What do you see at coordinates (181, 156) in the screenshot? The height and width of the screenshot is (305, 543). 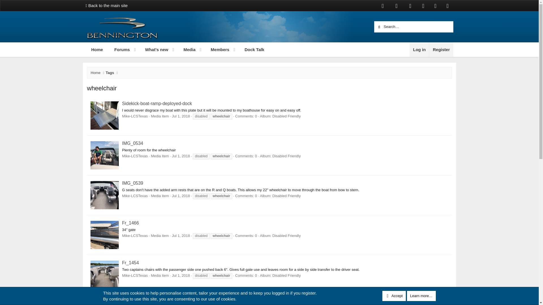 I see `Jul 1, 2018 at 12:17 AM` at bounding box center [181, 156].